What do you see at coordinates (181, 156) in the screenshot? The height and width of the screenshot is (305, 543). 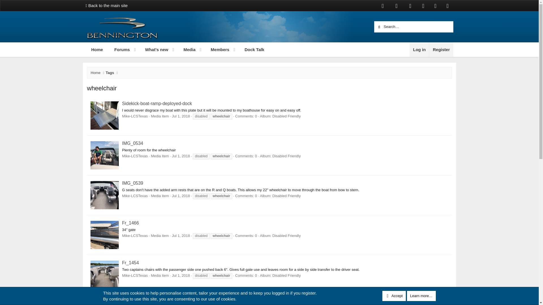 I see `Jul 1, 2018 at 12:17 AM` at bounding box center [181, 156].